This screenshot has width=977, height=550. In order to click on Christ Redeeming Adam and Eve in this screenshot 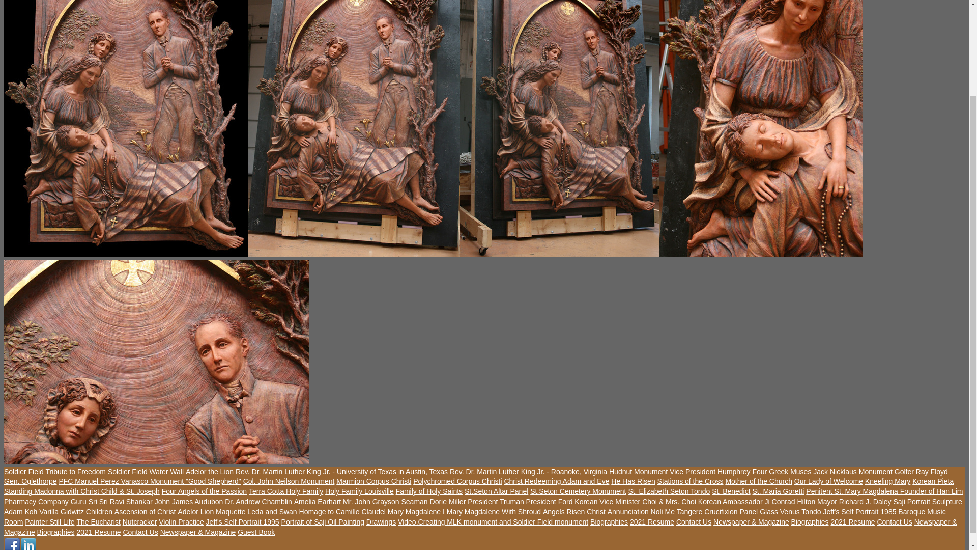, I will do `click(556, 481)`.